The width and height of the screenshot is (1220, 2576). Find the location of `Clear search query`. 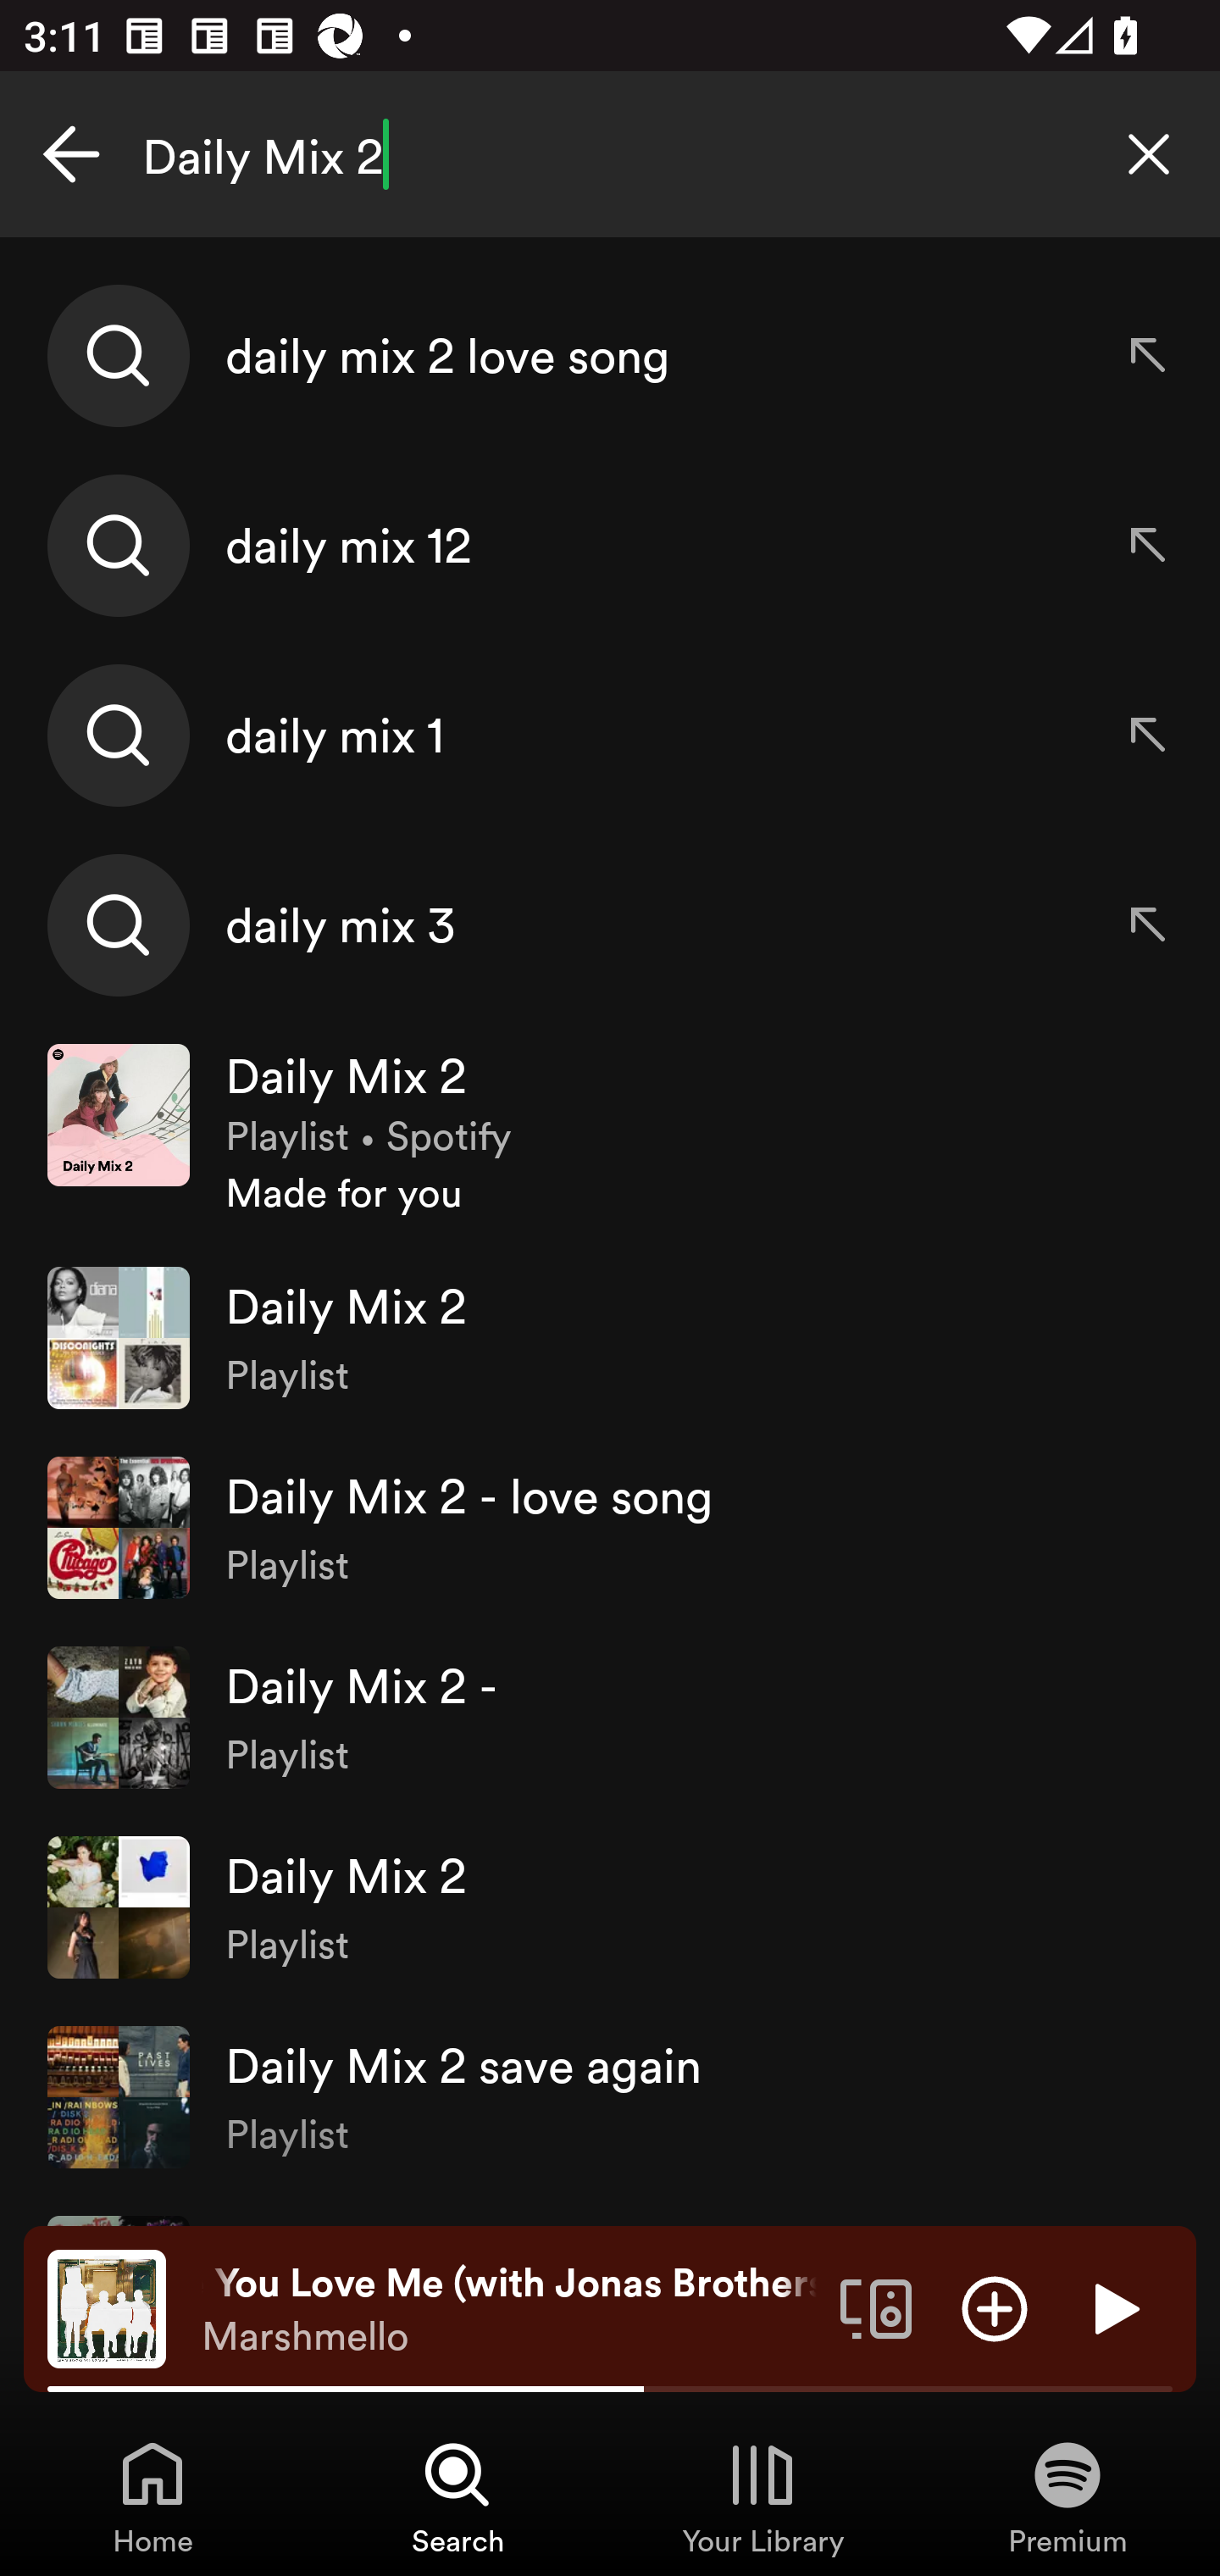

Clear search query is located at coordinates (1149, 154).